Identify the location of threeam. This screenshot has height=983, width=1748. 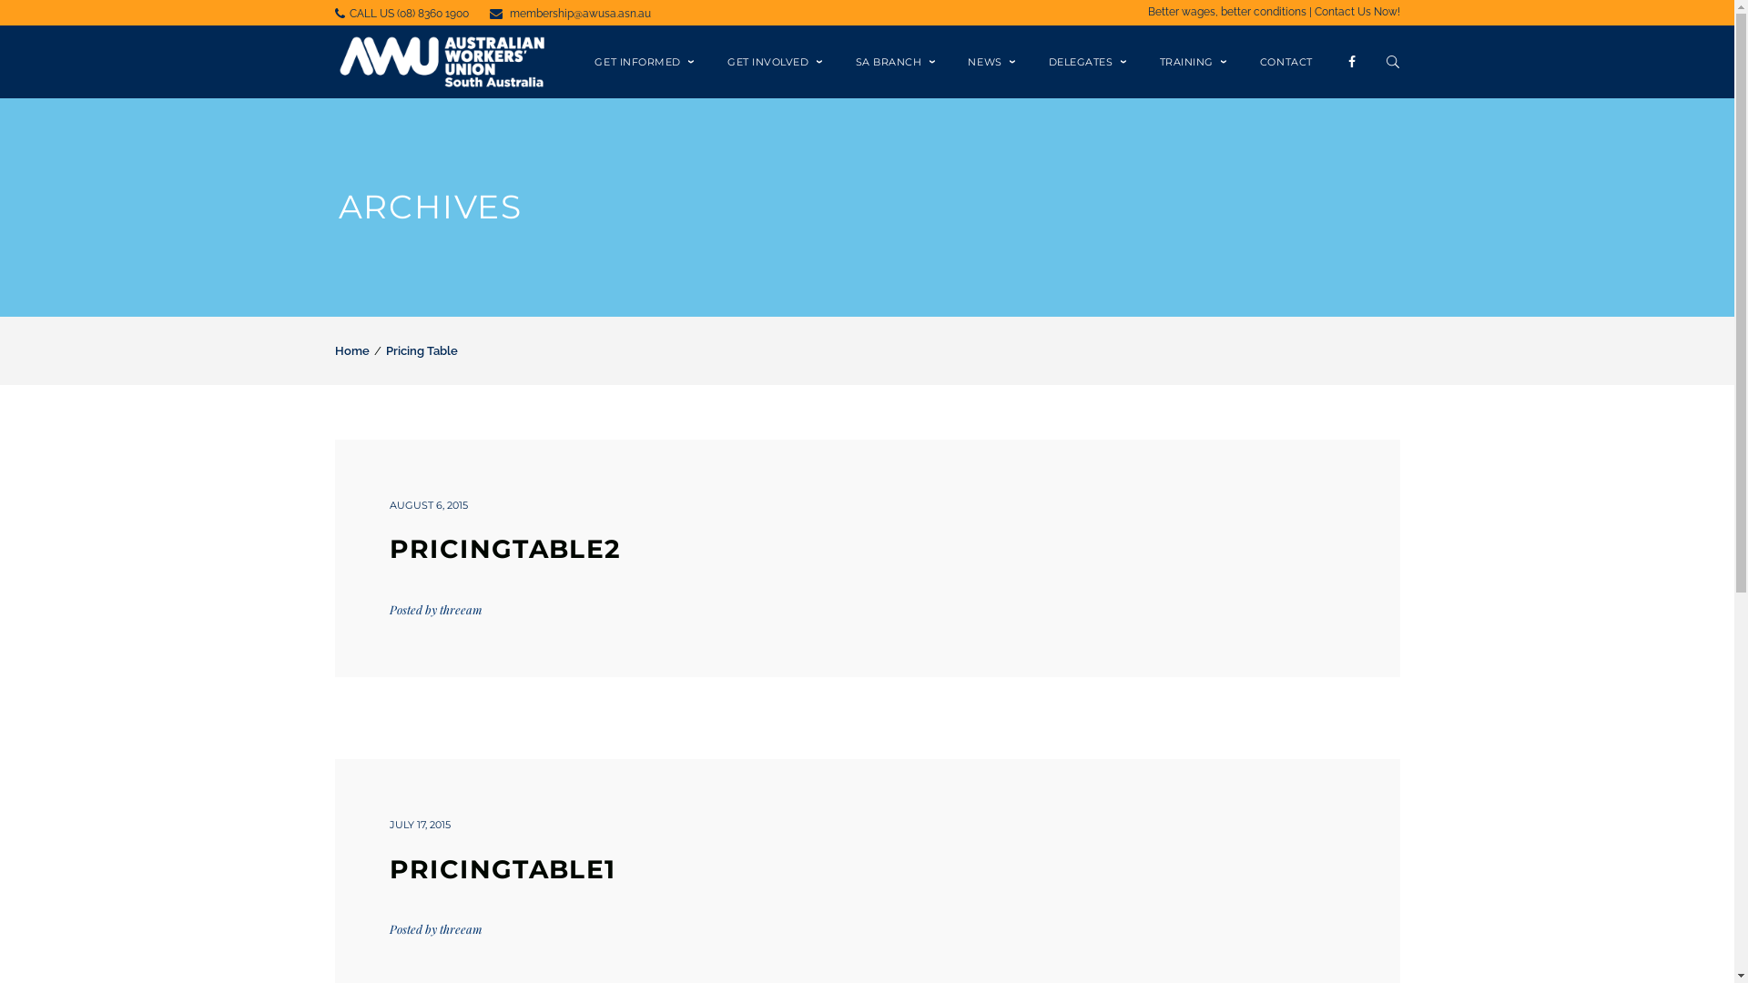
(461, 610).